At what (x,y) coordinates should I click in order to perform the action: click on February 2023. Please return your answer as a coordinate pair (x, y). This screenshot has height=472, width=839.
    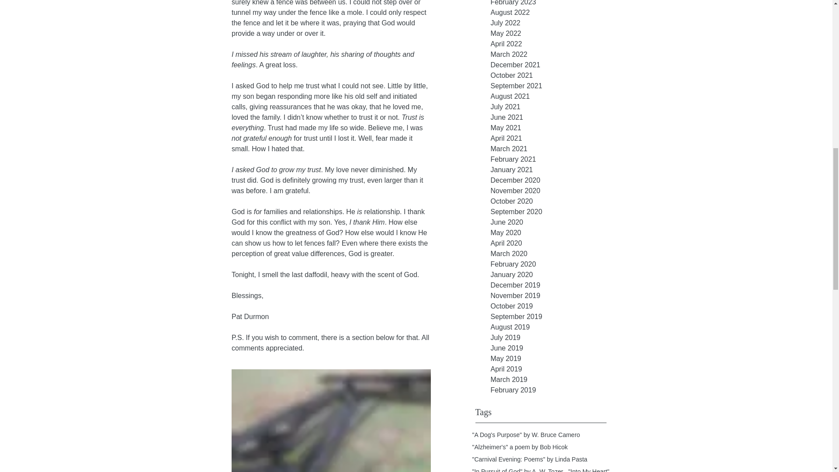
    Looking at the image, I should click on (556, 3).